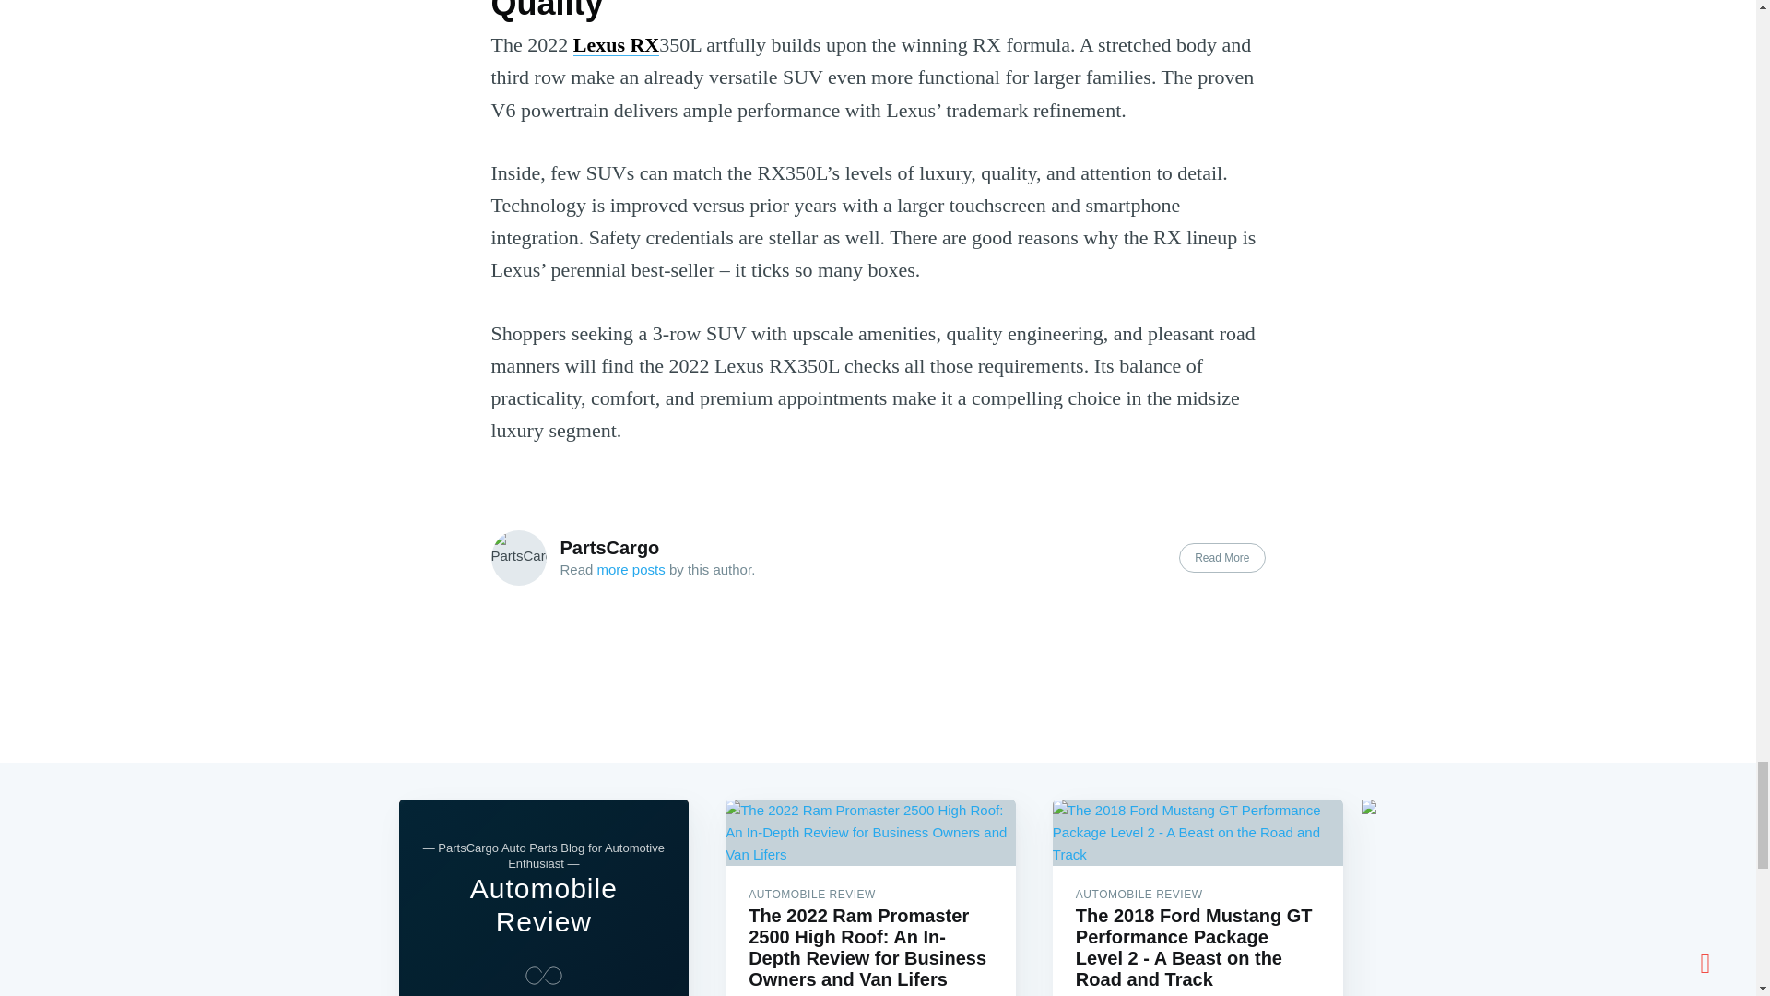  Describe the element at coordinates (631, 570) in the screenshot. I see `more posts` at that location.